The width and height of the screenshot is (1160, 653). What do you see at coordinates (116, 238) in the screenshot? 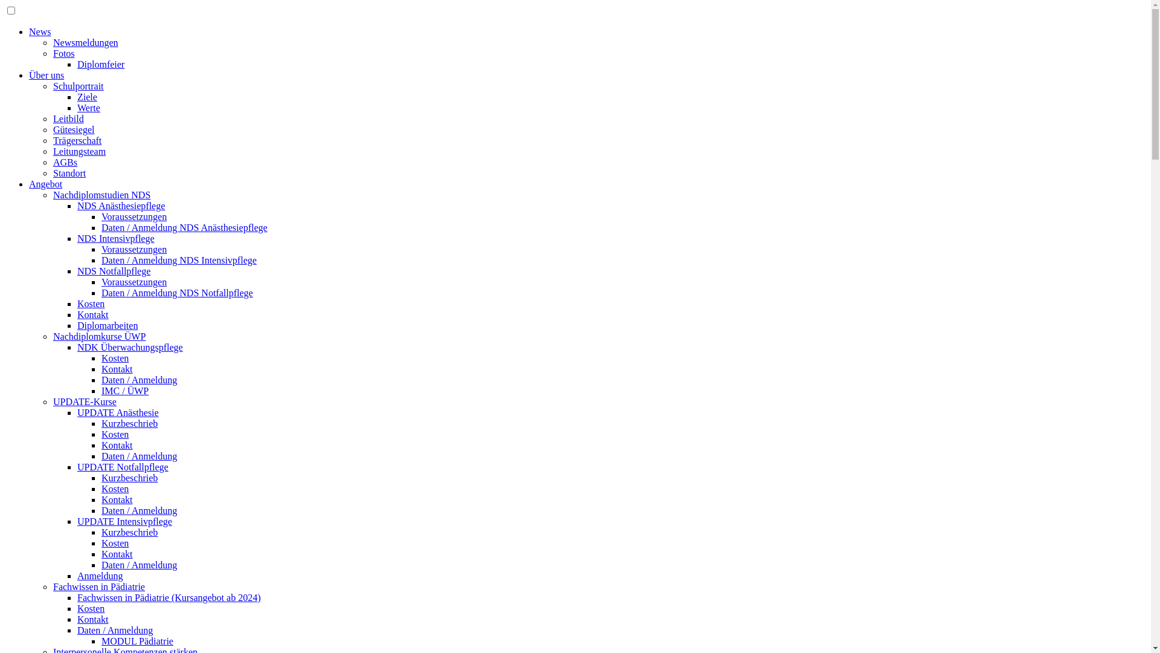
I see `NDS Intensivpflege` at bounding box center [116, 238].